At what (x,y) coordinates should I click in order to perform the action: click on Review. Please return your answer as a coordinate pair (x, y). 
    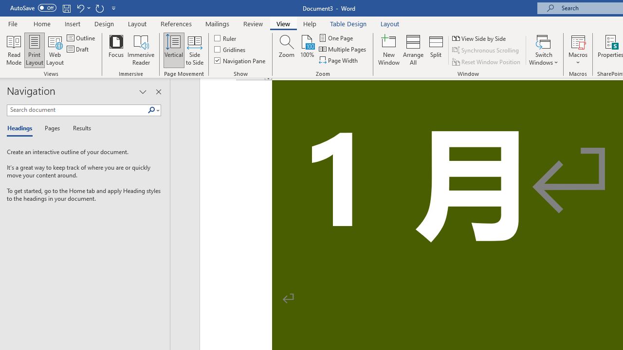
    Looking at the image, I should click on (253, 23).